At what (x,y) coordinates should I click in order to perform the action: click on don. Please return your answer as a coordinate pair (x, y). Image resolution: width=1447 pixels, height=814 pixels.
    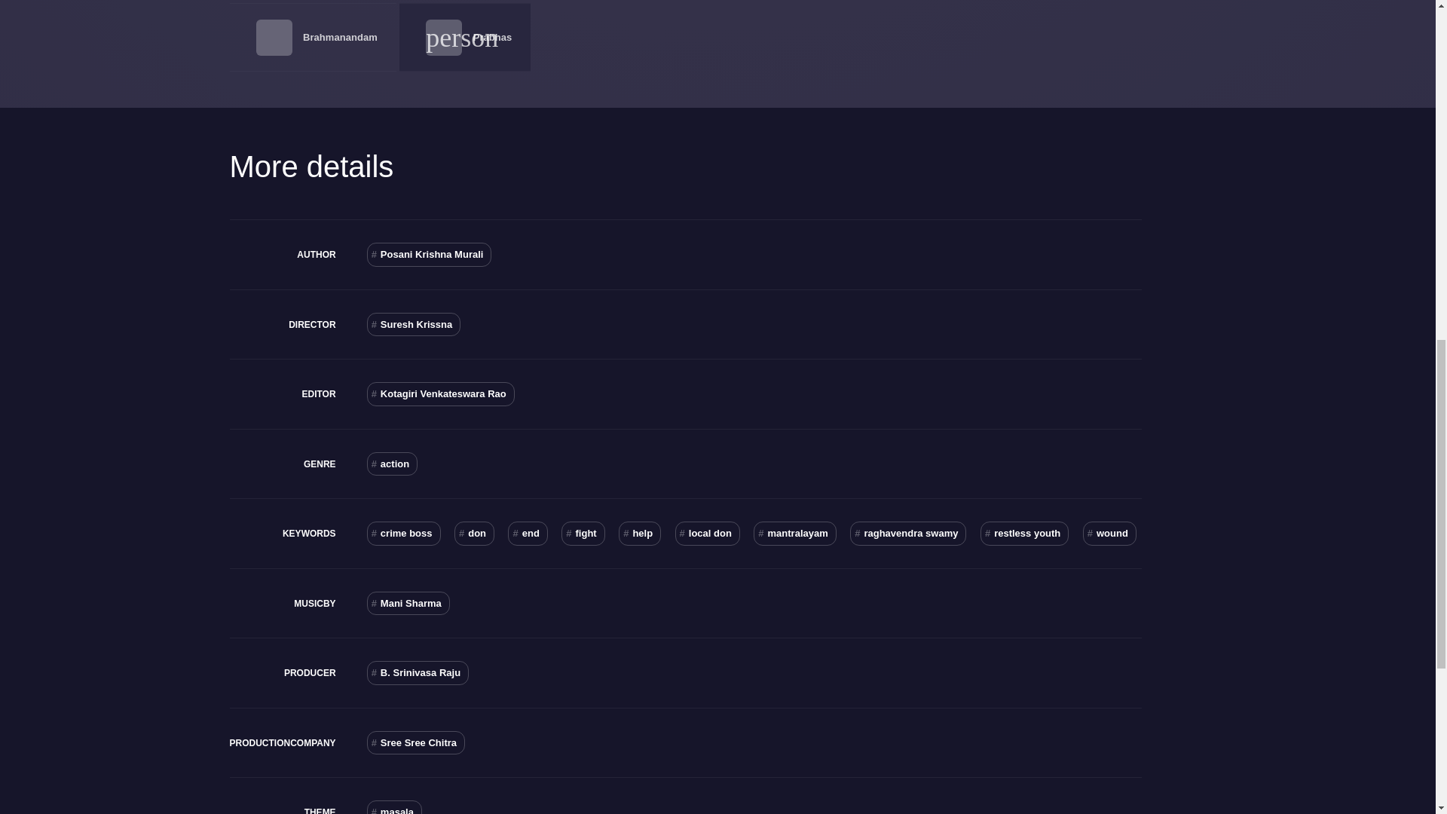
    Looking at the image, I should click on (474, 534).